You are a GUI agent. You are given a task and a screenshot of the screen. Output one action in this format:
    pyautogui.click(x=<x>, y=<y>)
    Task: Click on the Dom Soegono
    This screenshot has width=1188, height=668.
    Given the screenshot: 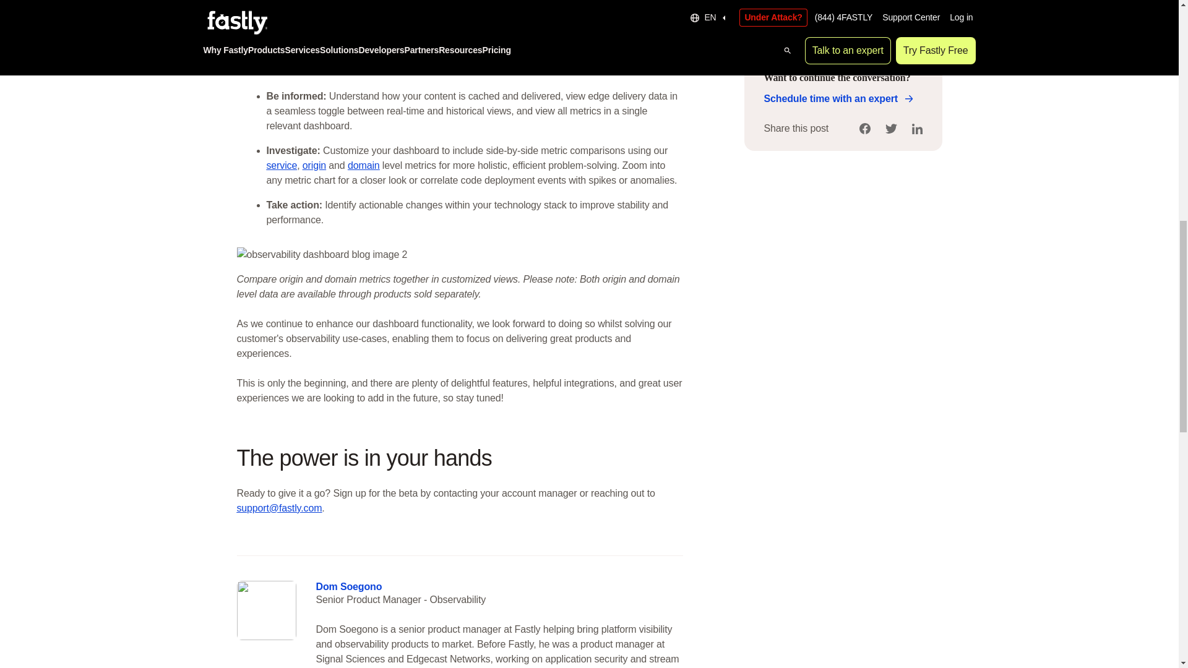 What is the action you would take?
    pyautogui.click(x=348, y=586)
    